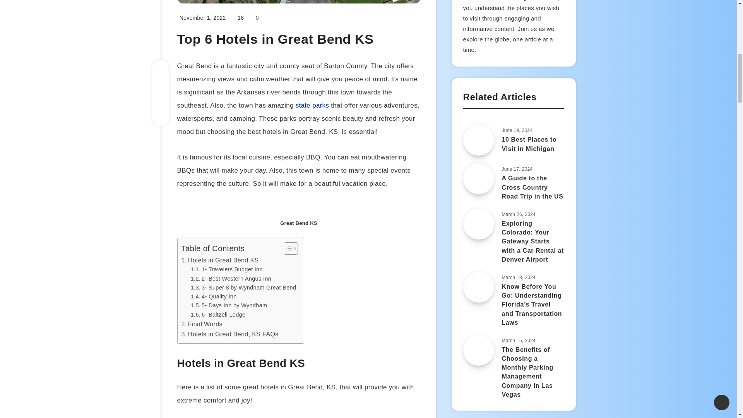 This screenshot has width=743, height=418. I want to click on 0, so click(256, 18).